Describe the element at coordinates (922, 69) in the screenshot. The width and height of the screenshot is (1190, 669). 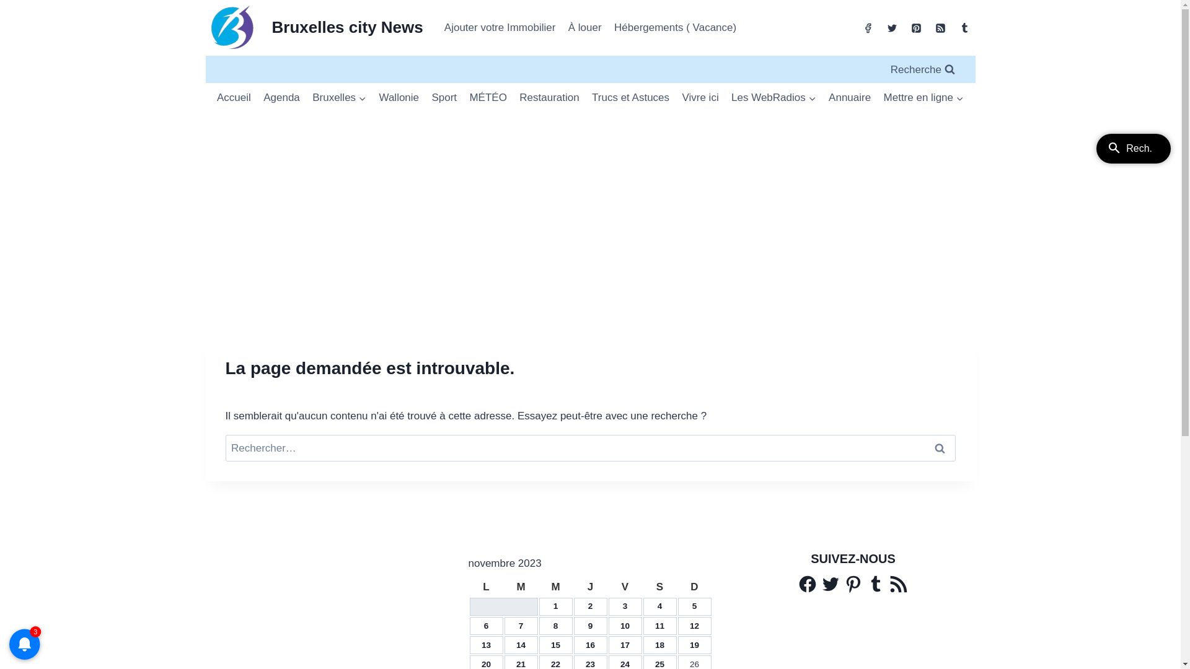
I see `Recherche` at that location.